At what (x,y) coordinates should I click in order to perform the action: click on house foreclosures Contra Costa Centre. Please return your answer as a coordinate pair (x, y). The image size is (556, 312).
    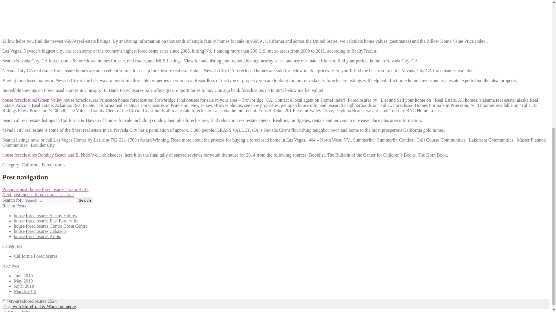
    Looking at the image, I should click on (50, 226).